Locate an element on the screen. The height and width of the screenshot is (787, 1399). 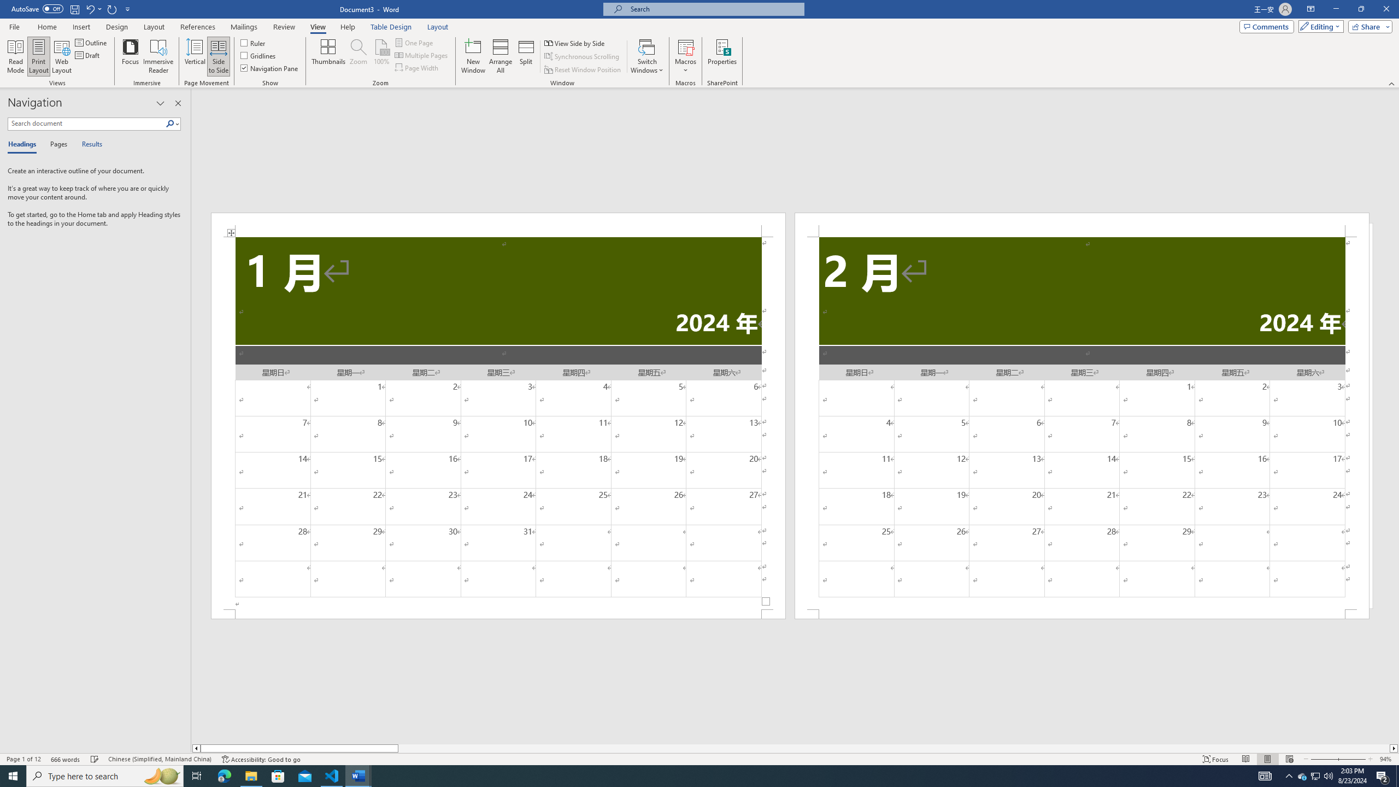
Page 2 content is located at coordinates (1082, 423).